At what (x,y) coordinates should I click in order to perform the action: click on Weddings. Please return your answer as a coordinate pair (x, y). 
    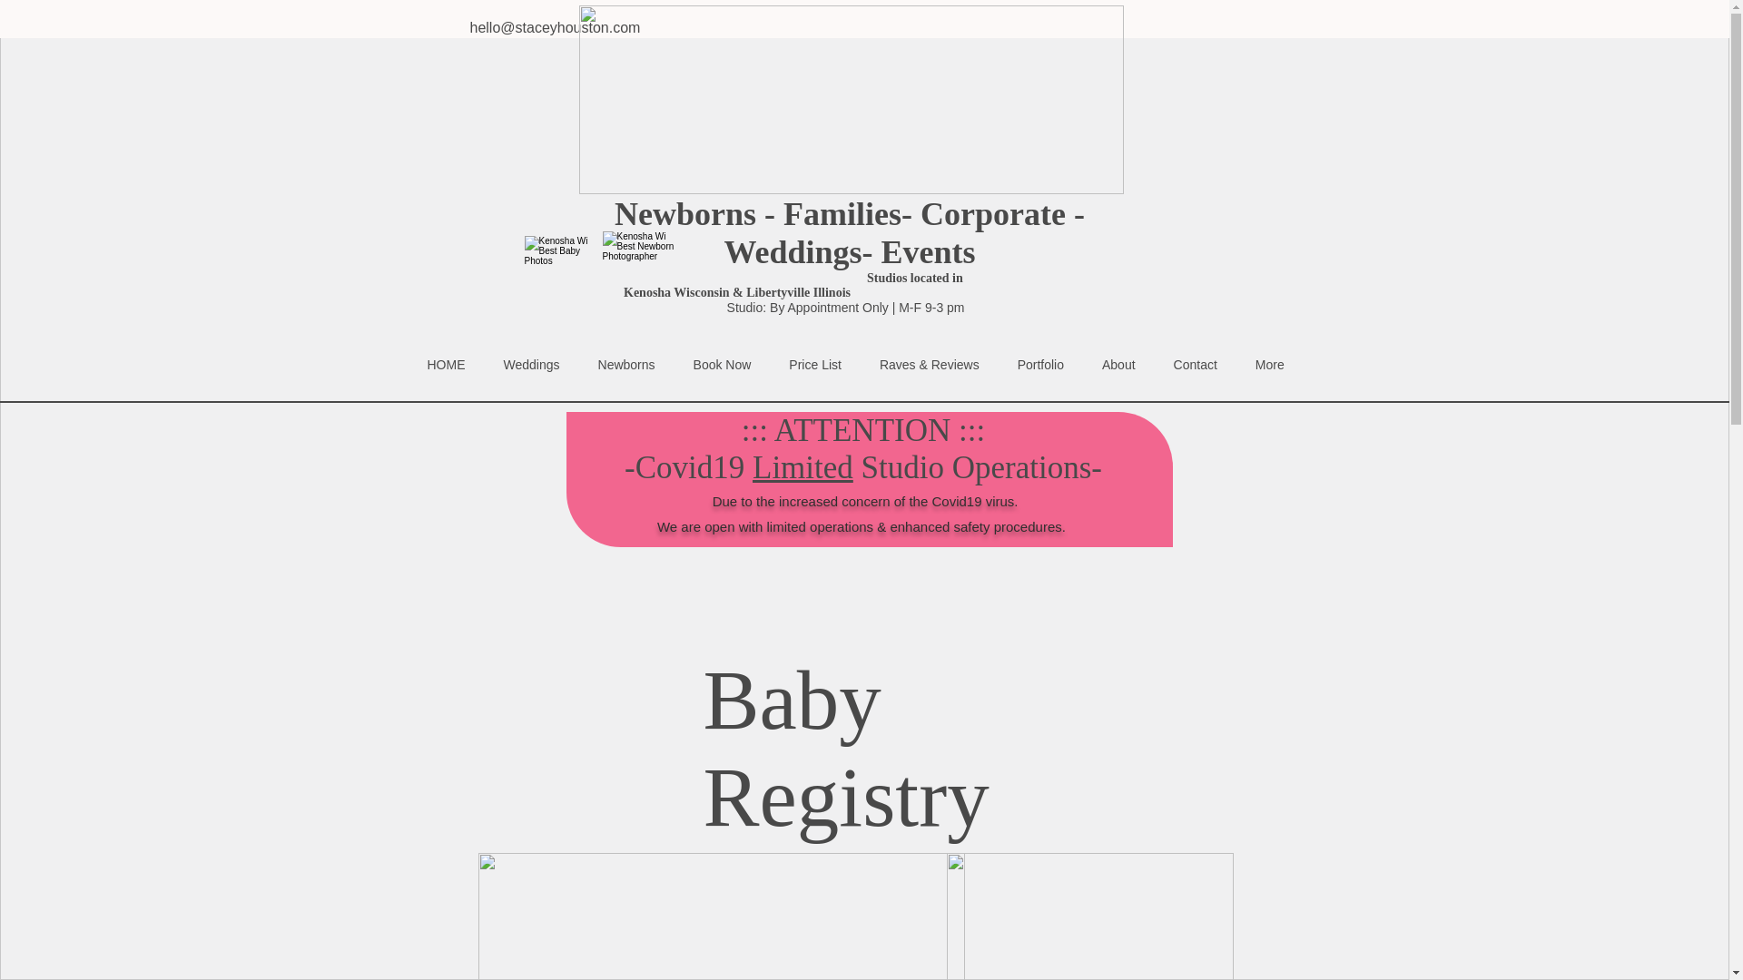
    Looking at the image, I should click on (531, 377).